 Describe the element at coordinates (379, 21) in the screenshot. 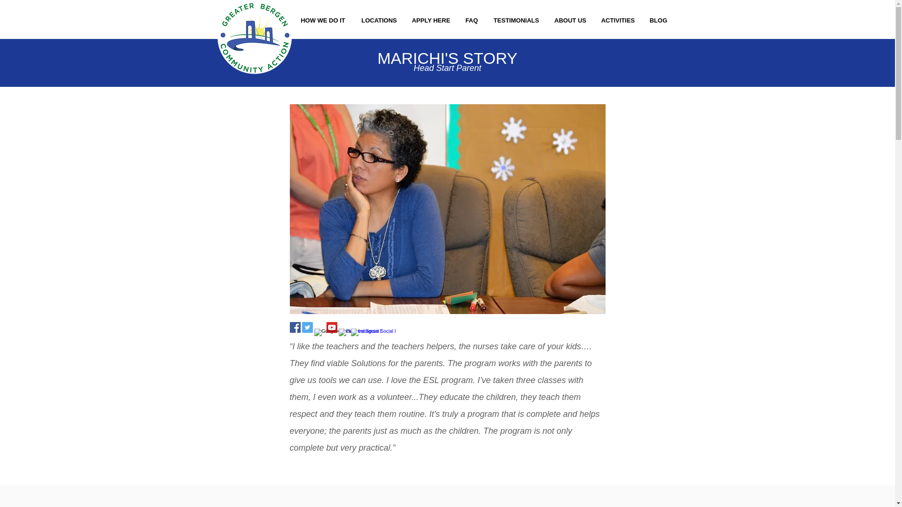

I see `LOCATIONS` at that location.